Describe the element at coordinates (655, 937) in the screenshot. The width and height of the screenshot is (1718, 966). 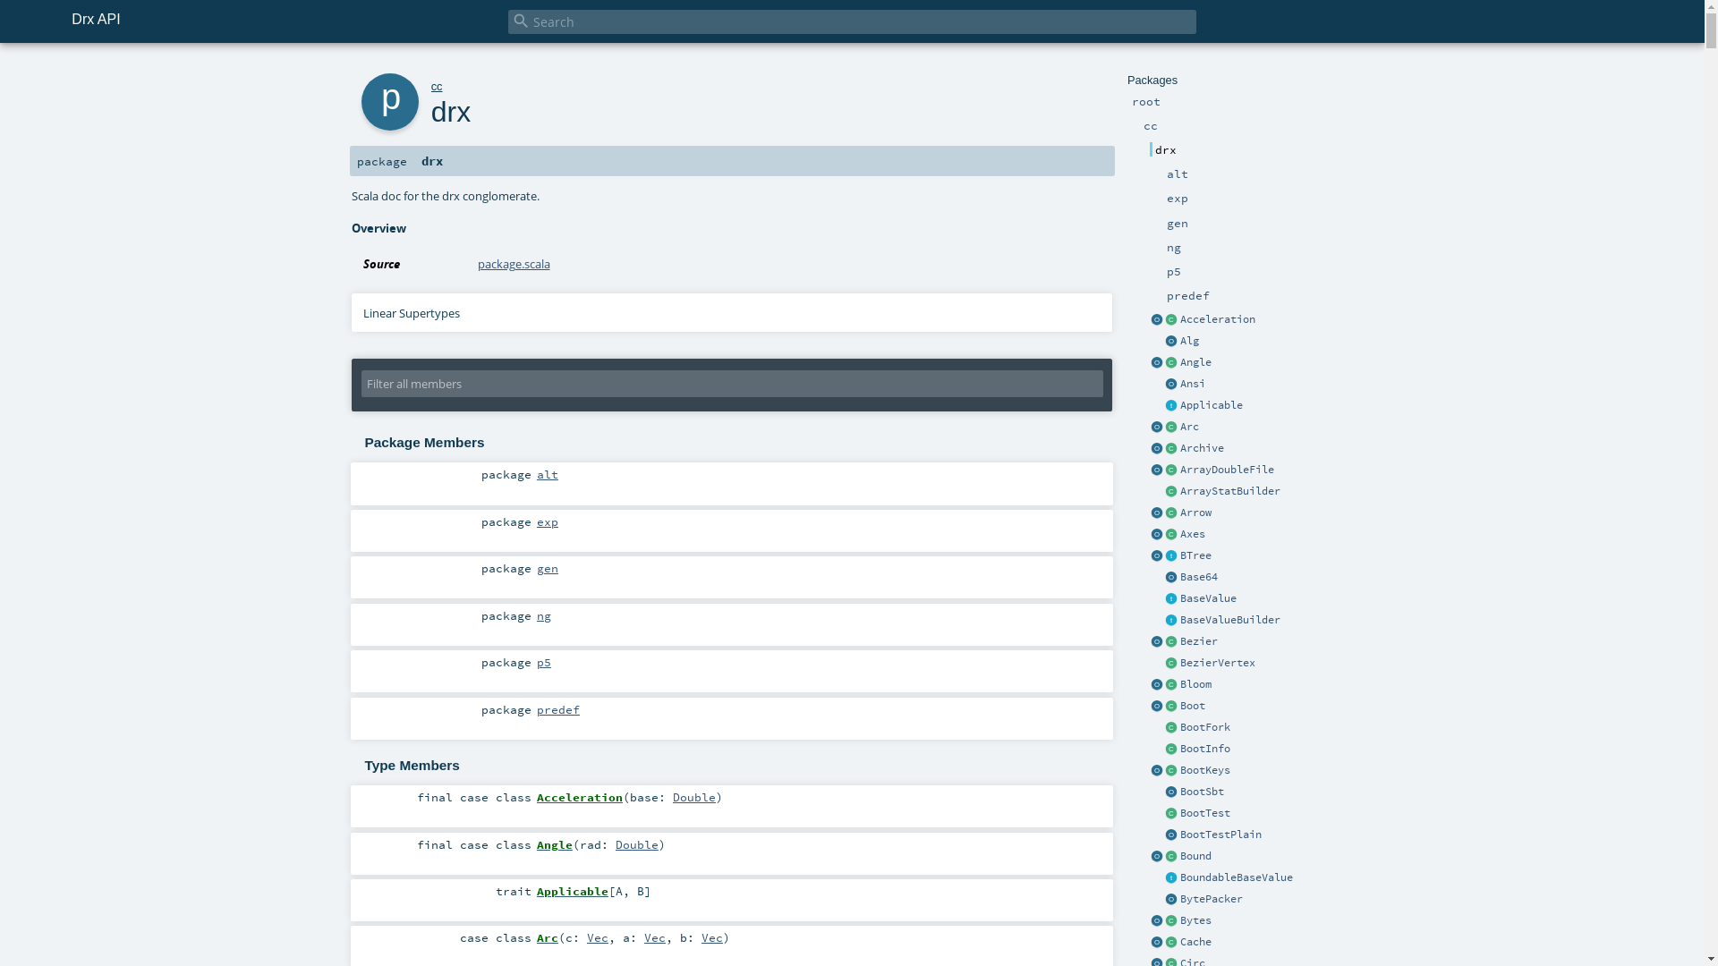
I see `Vec` at that location.